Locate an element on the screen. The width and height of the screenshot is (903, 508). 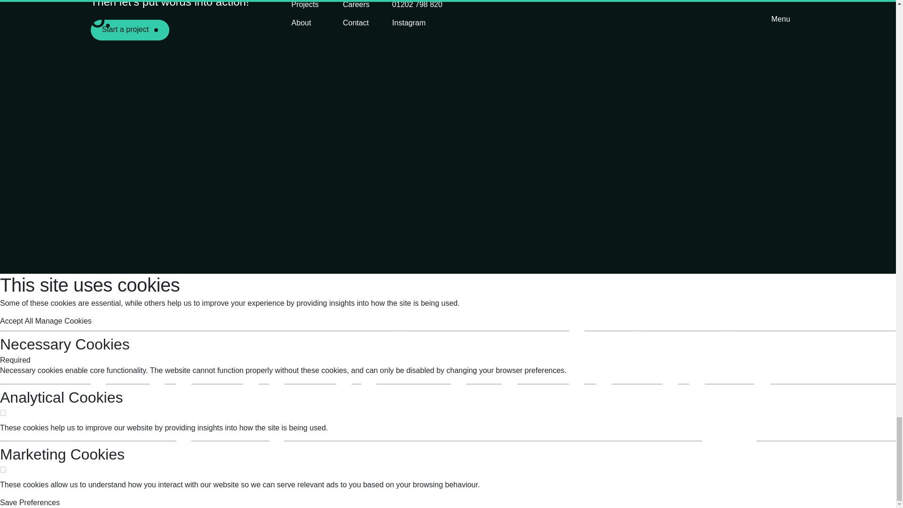
01202 798 820 is located at coordinates (417, 5).